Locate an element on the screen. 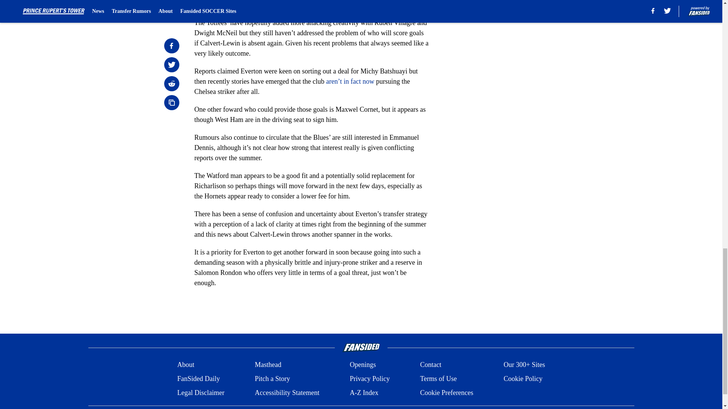 The height and width of the screenshot is (409, 728). Openings is located at coordinates (362, 365).